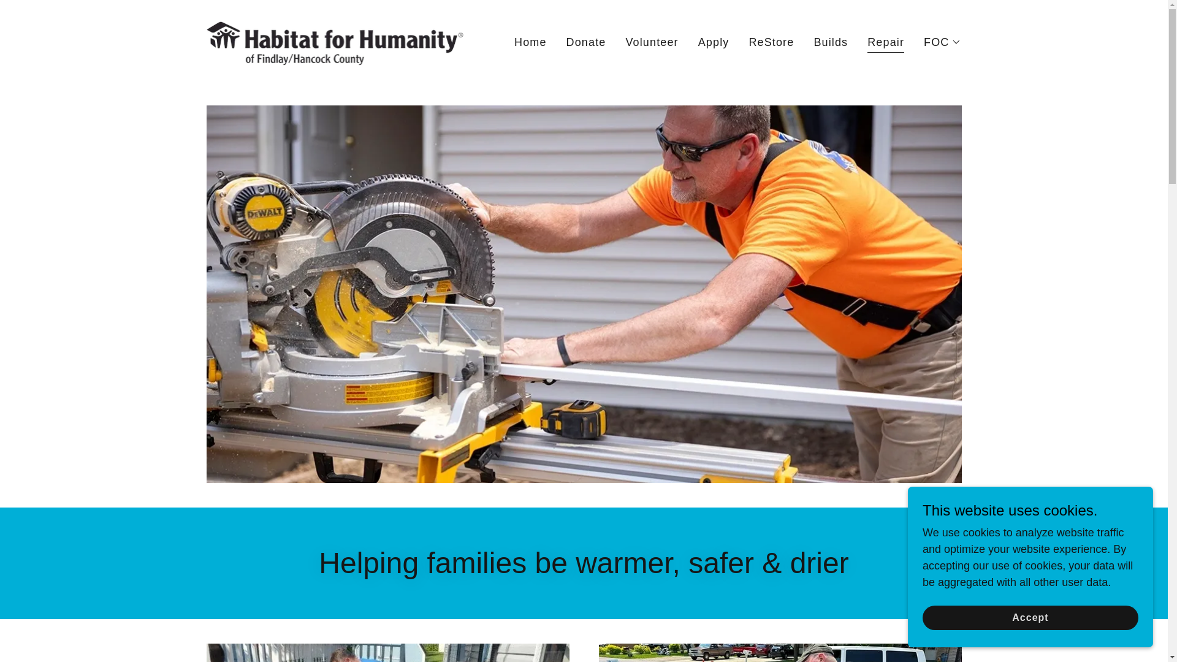 This screenshot has width=1177, height=662. What do you see at coordinates (943, 42) in the screenshot?
I see `FOC` at bounding box center [943, 42].